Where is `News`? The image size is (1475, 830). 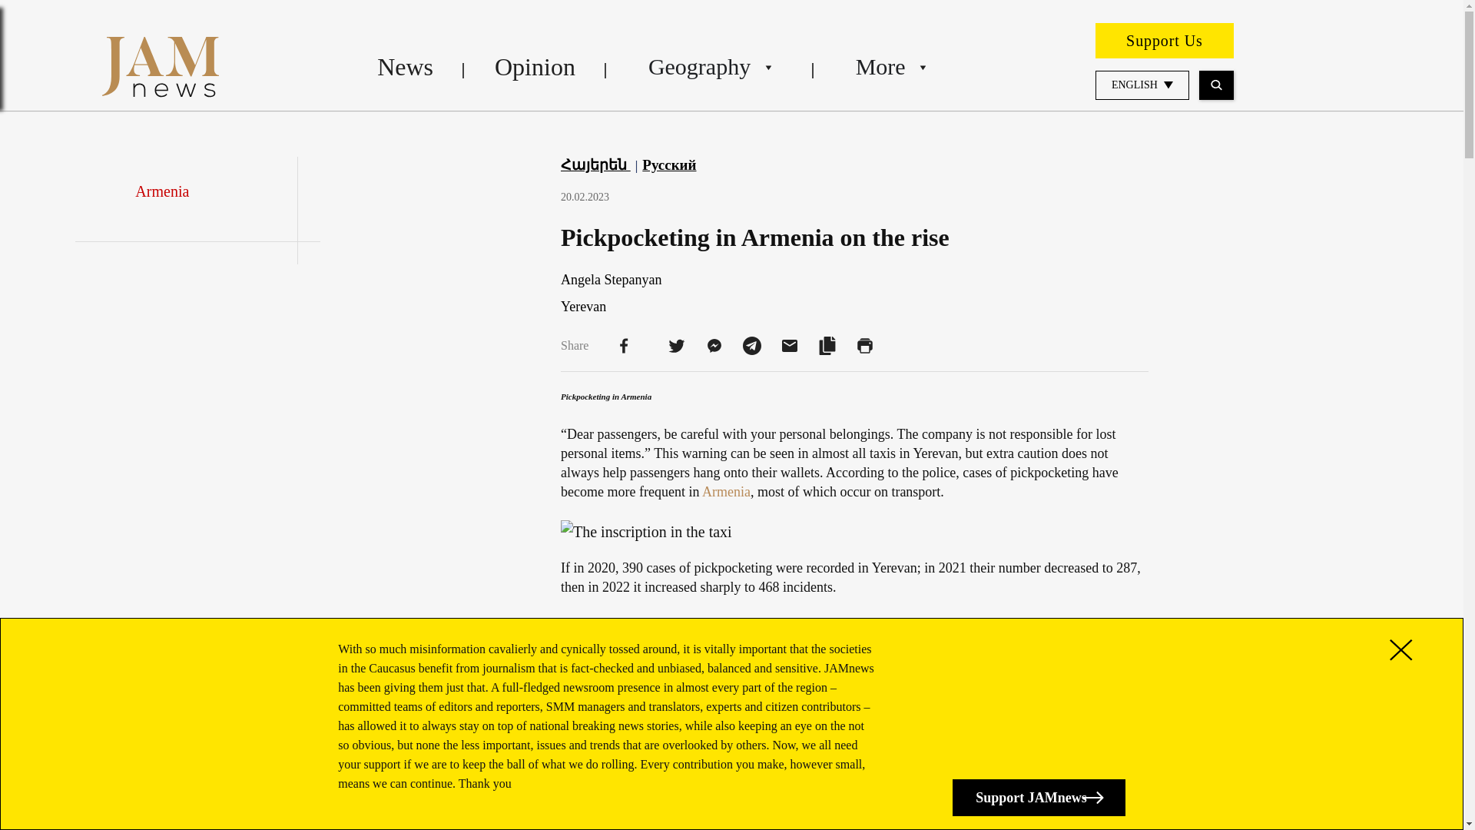
News is located at coordinates (406, 66).